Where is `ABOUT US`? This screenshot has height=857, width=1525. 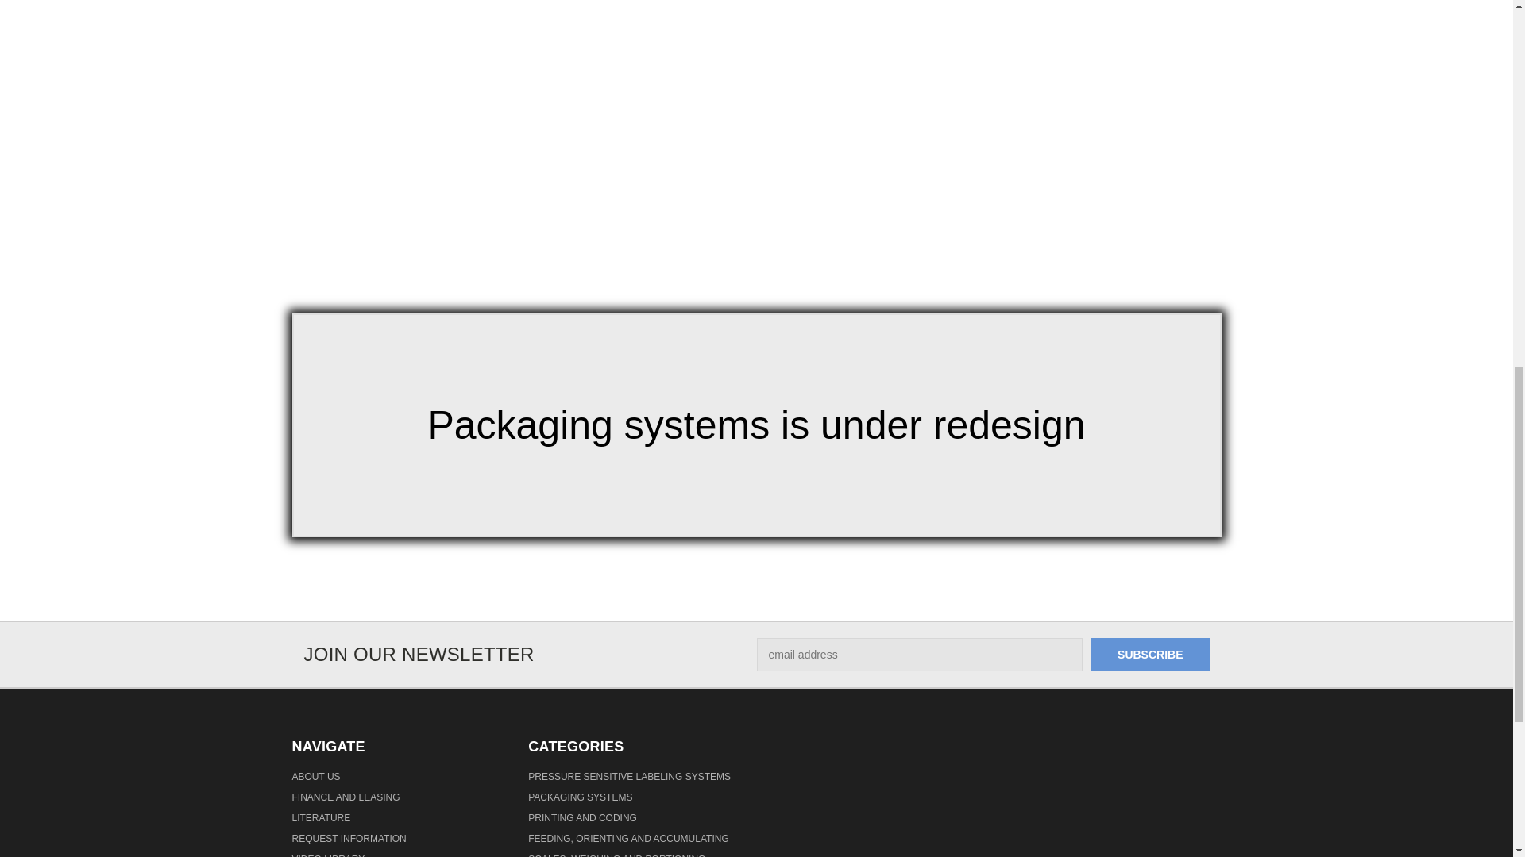 ABOUT US is located at coordinates (316, 779).